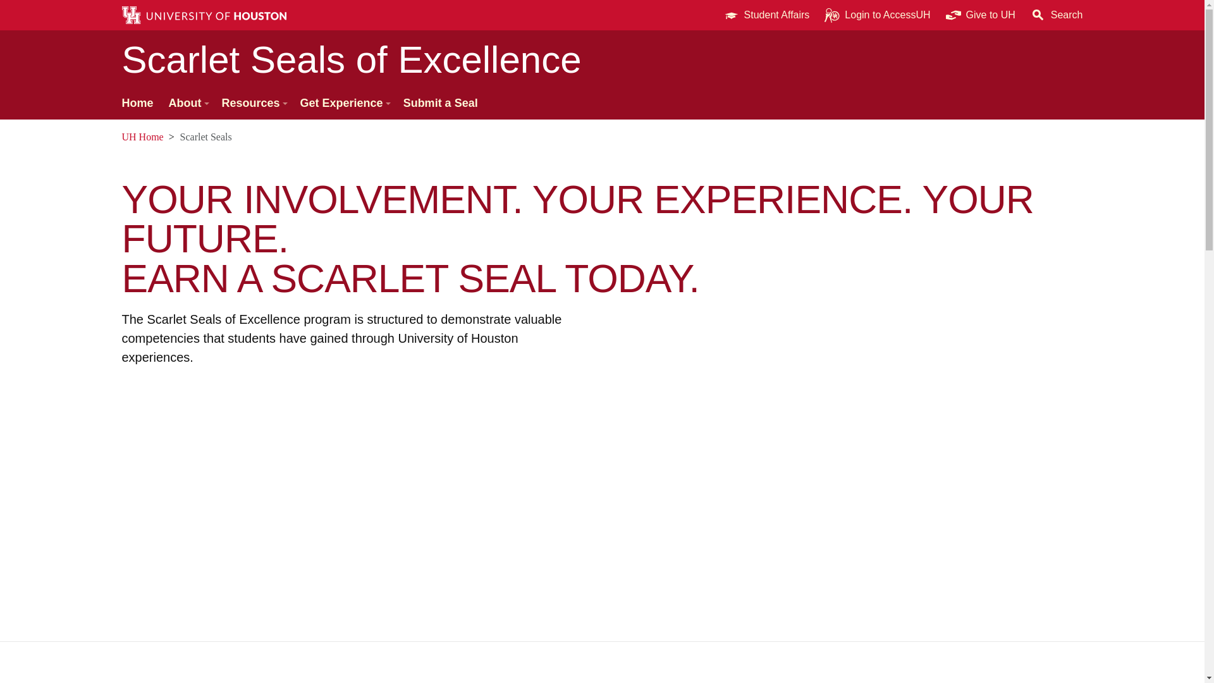  I want to click on About, so click(188, 104).